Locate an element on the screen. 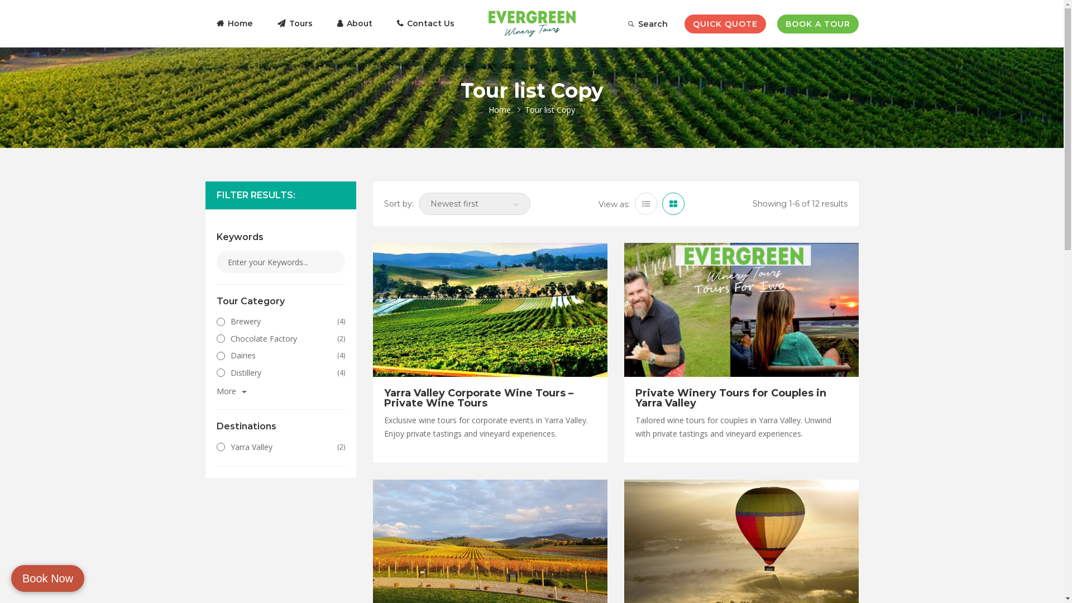  Private Winery Tours for Couples in Yarra Valley is located at coordinates (731, 398).